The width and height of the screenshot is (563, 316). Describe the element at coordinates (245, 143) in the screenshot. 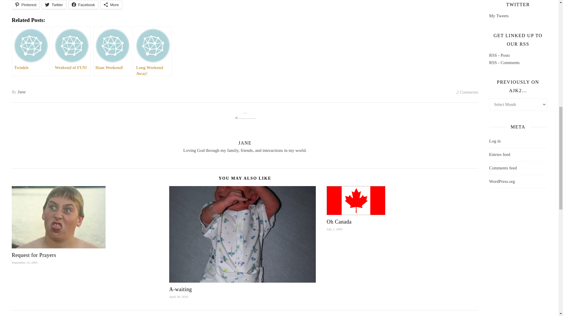

I see `Posts by Jane` at that location.